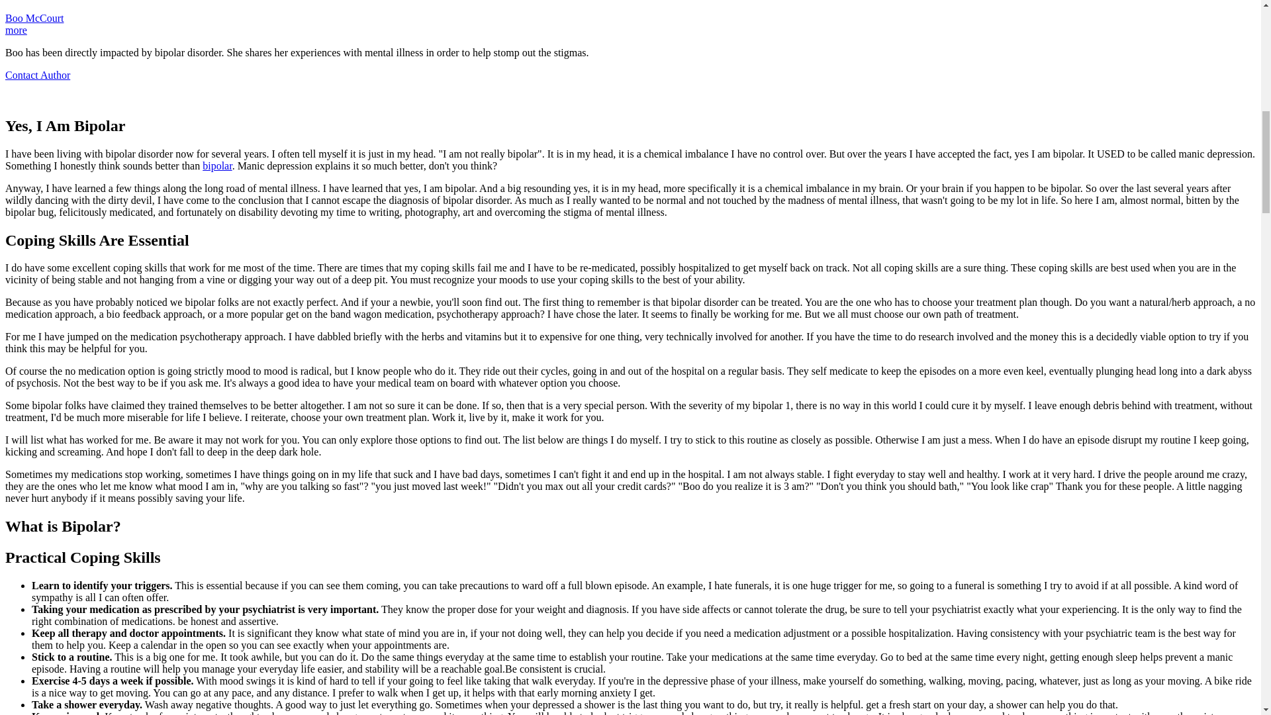 Image resolution: width=1271 pixels, height=715 pixels. I want to click on bipolar, so click(216, 166).